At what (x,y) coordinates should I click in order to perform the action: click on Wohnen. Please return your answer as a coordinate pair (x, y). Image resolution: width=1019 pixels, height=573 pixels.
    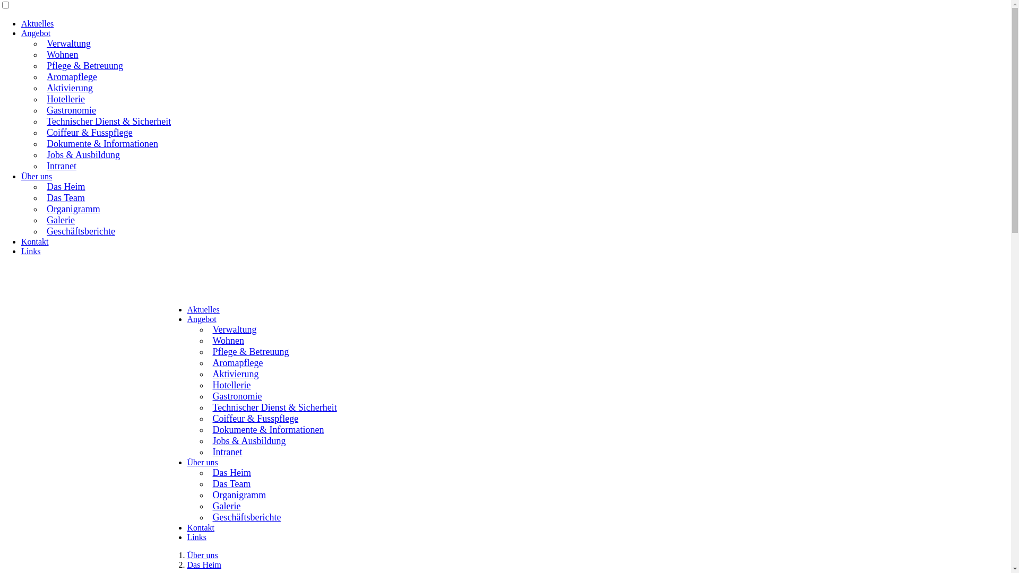
    Looking at the image, I should click on (227, 340).